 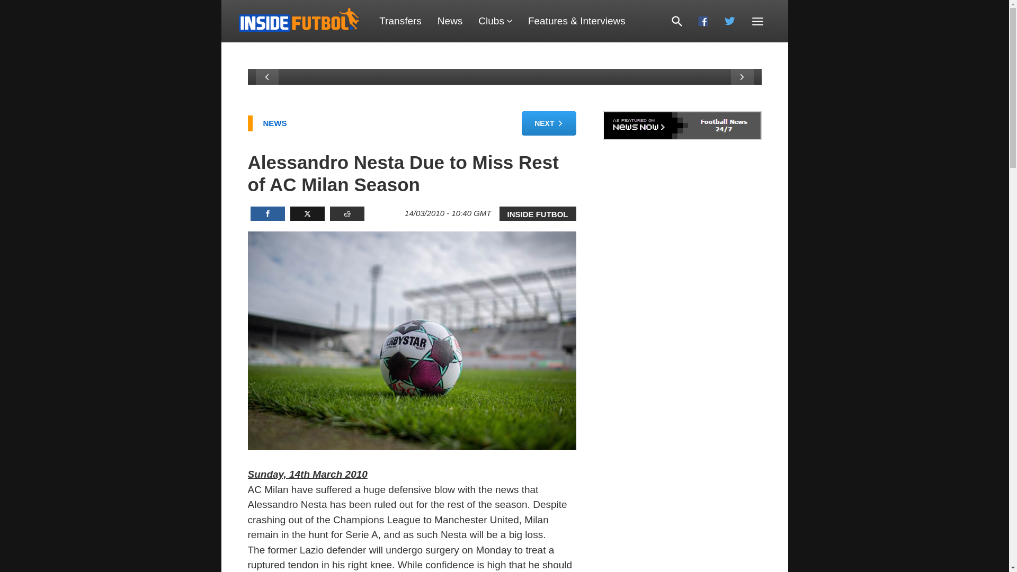 What do you see at coordinates (495, 21) in the screenshot?
I see `Clubs` at bounding box center [495, 21].